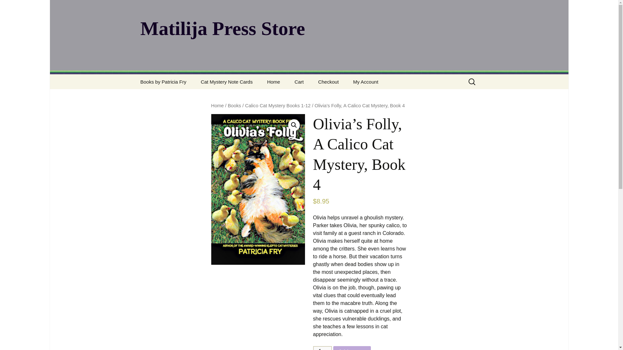 This screenshot has width=623, height=350. What do you see at coordinates (365, 82) in the screenshot?
I see `My Account` at bounding box center [365, 82].